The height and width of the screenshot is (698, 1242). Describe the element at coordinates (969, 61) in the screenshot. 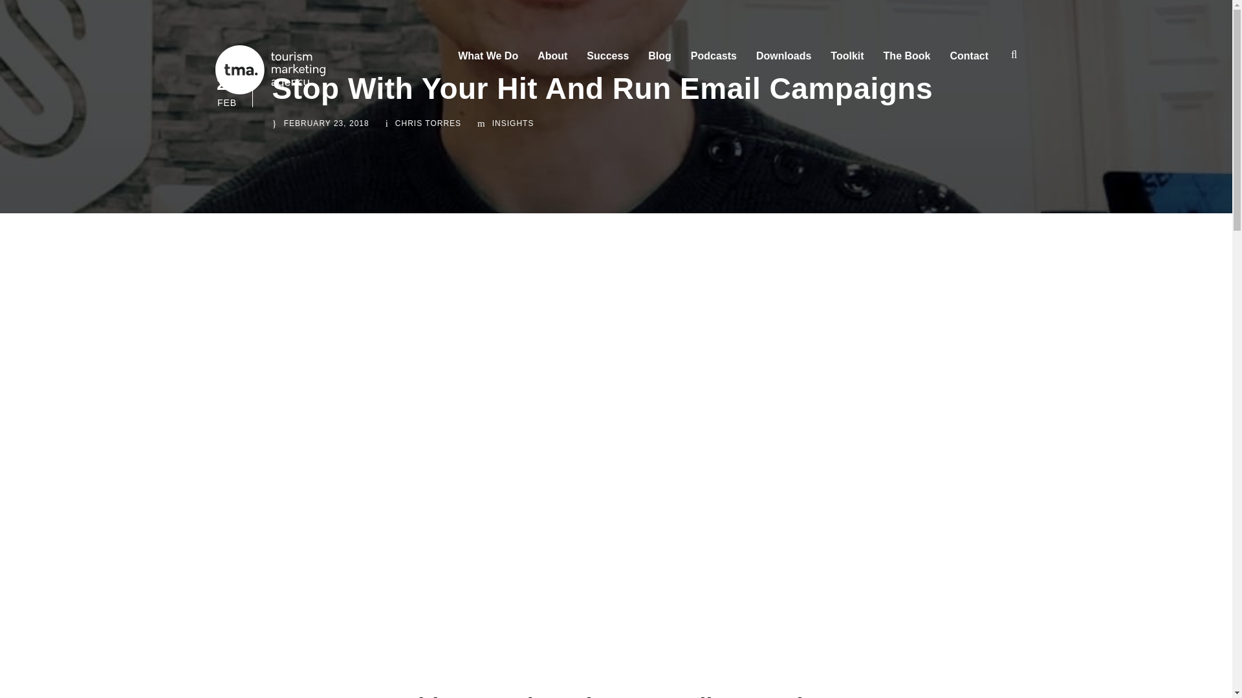

I see `Contact` at that location.